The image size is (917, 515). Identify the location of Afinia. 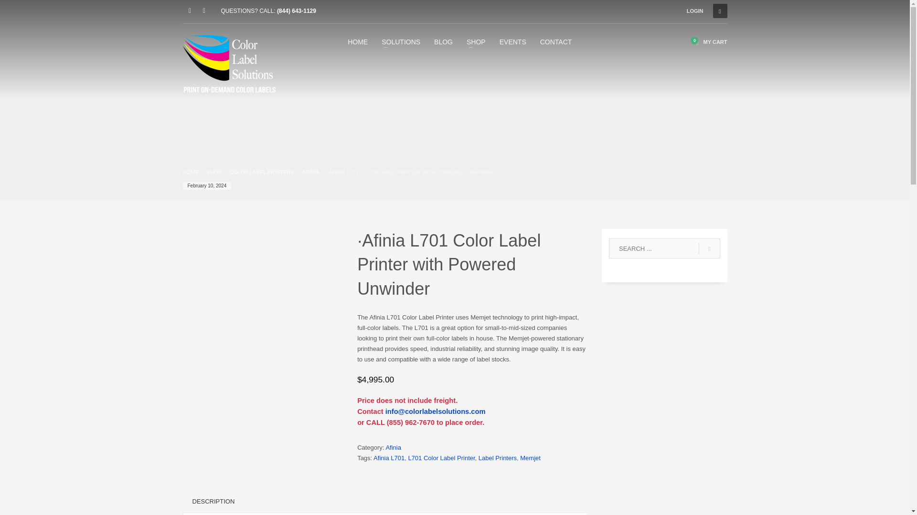
(393, 447).